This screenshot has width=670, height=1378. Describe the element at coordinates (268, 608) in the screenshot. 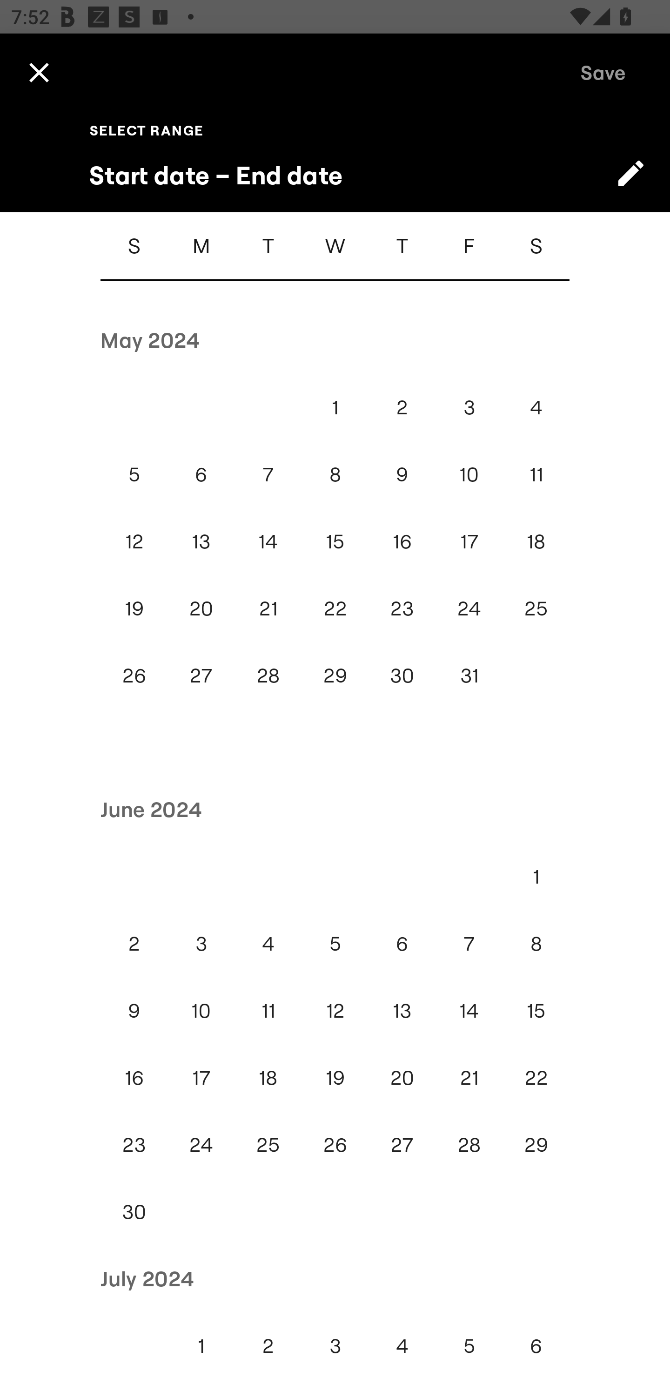

I see `21 Tue, May 21` at that location.